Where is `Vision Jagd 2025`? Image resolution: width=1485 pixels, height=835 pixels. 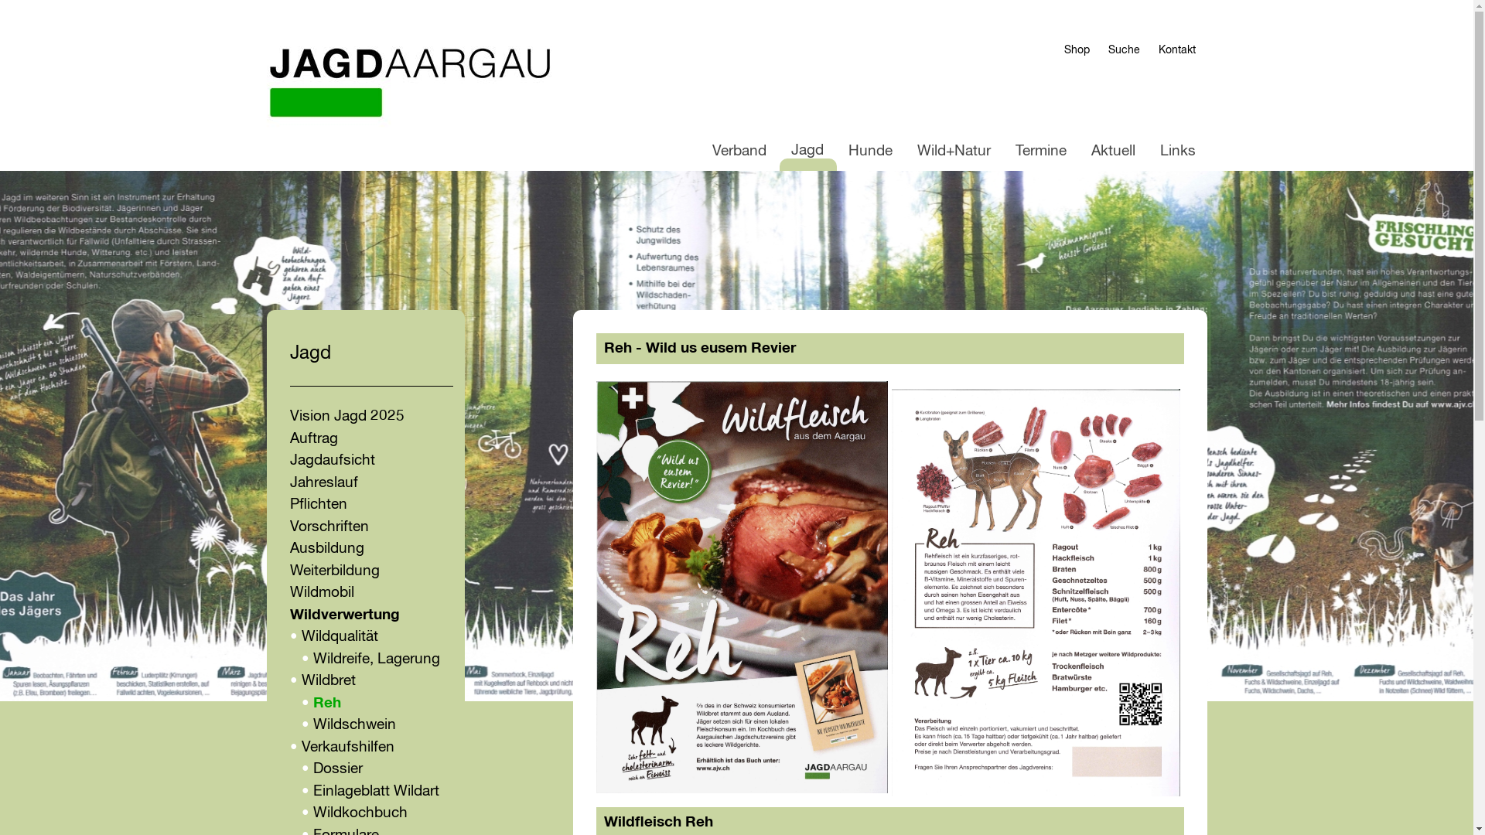
Vision Jagd 2025 is located at coordinates (346, 416).